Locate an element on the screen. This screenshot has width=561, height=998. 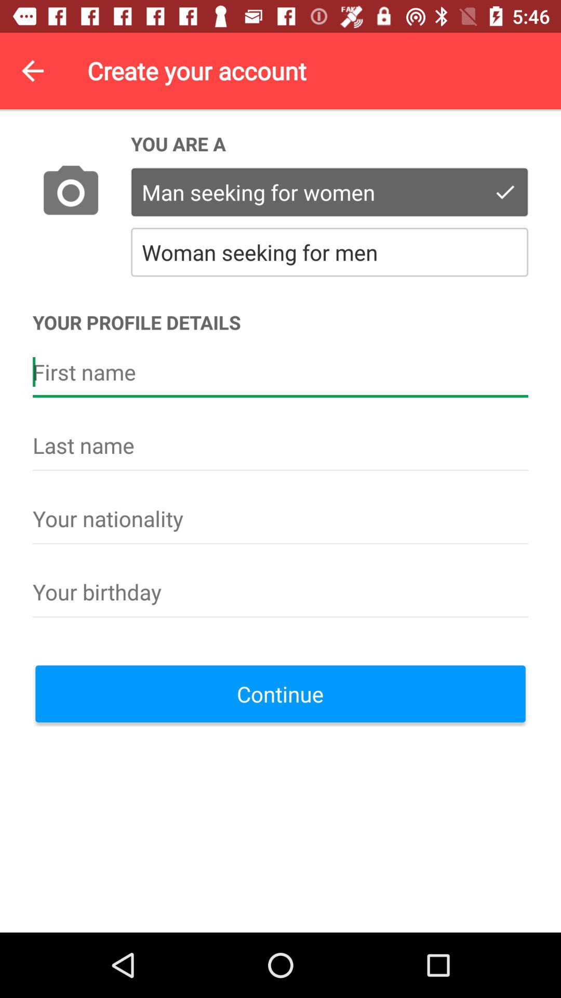
turn off icon next to you are a app is located at coordinates (71, 192).